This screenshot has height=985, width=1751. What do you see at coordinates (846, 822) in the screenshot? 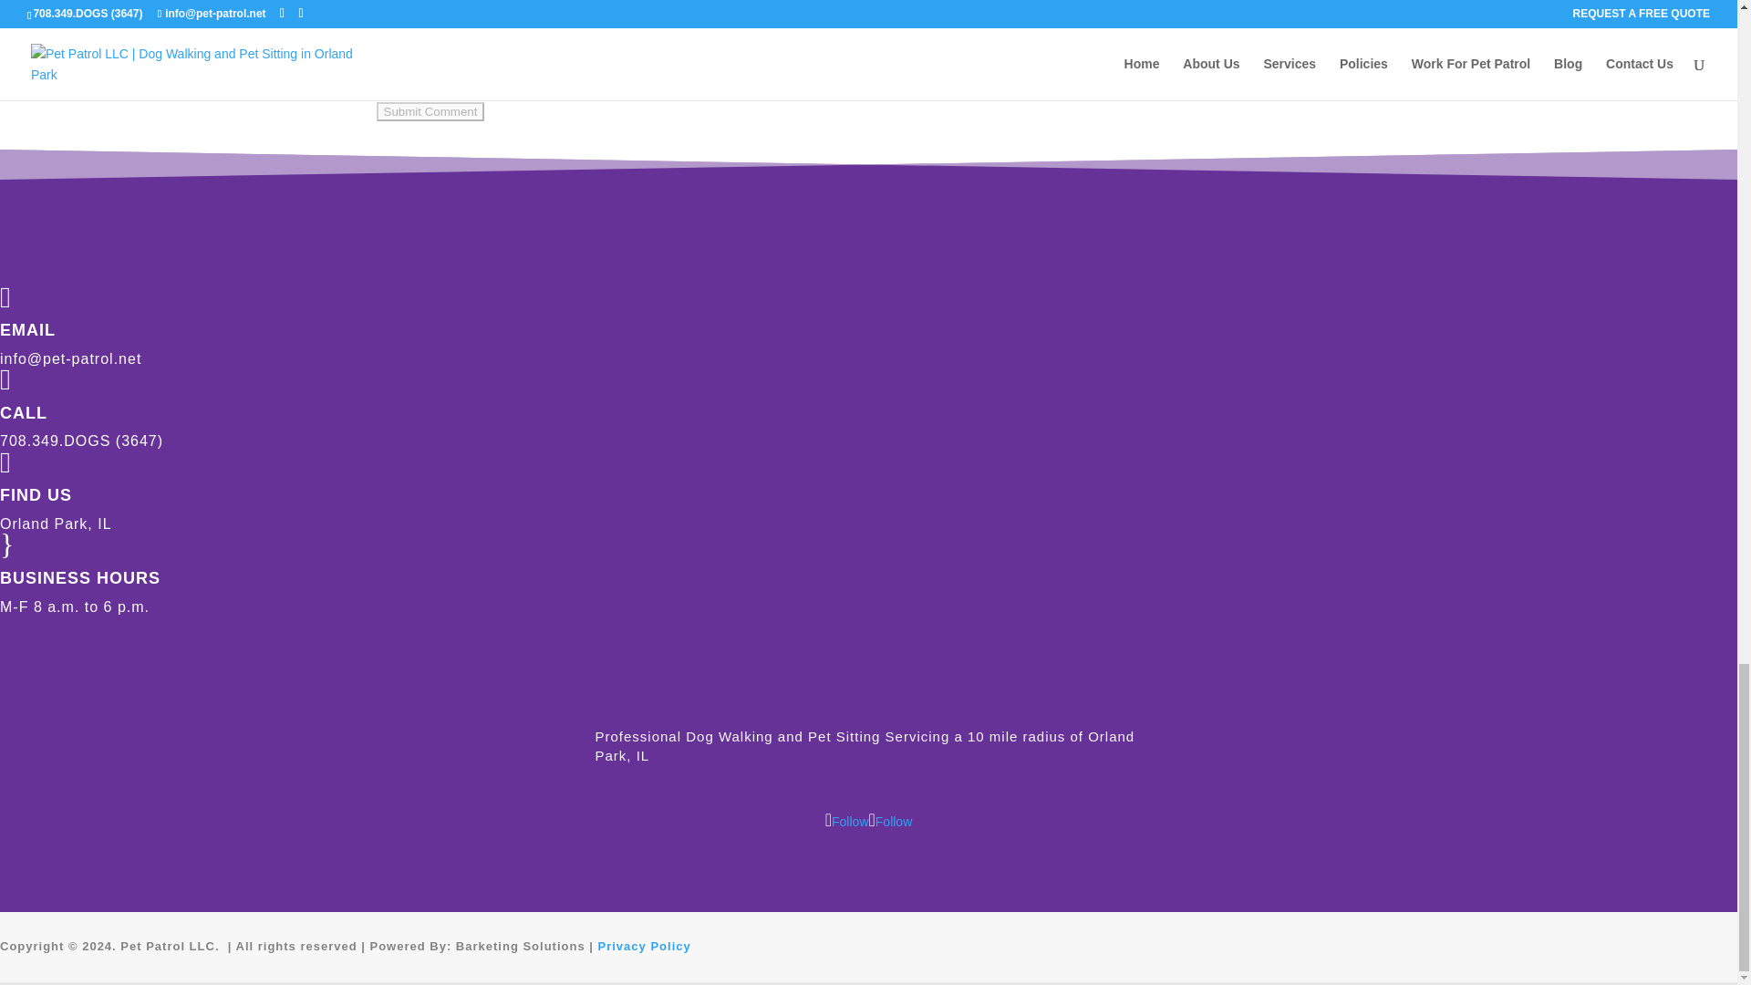
I see `Follow on Facebook` at bounding box center [846, 822].